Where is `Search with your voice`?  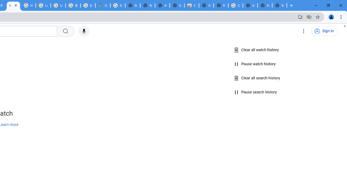 Search with your voice is located at coordinates (84, 31).